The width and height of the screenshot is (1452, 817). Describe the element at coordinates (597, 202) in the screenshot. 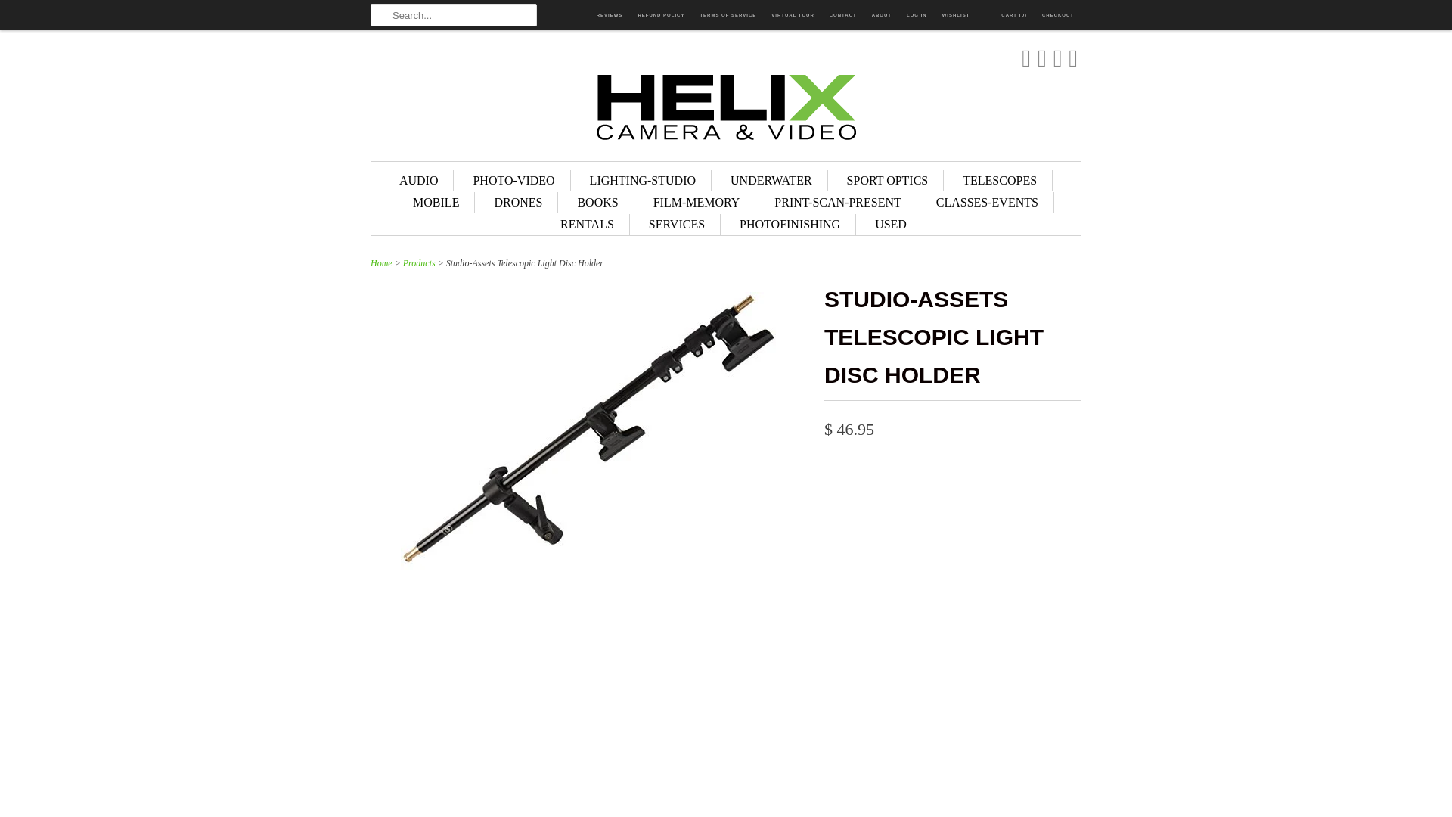

I see `BOOKS` at that location.